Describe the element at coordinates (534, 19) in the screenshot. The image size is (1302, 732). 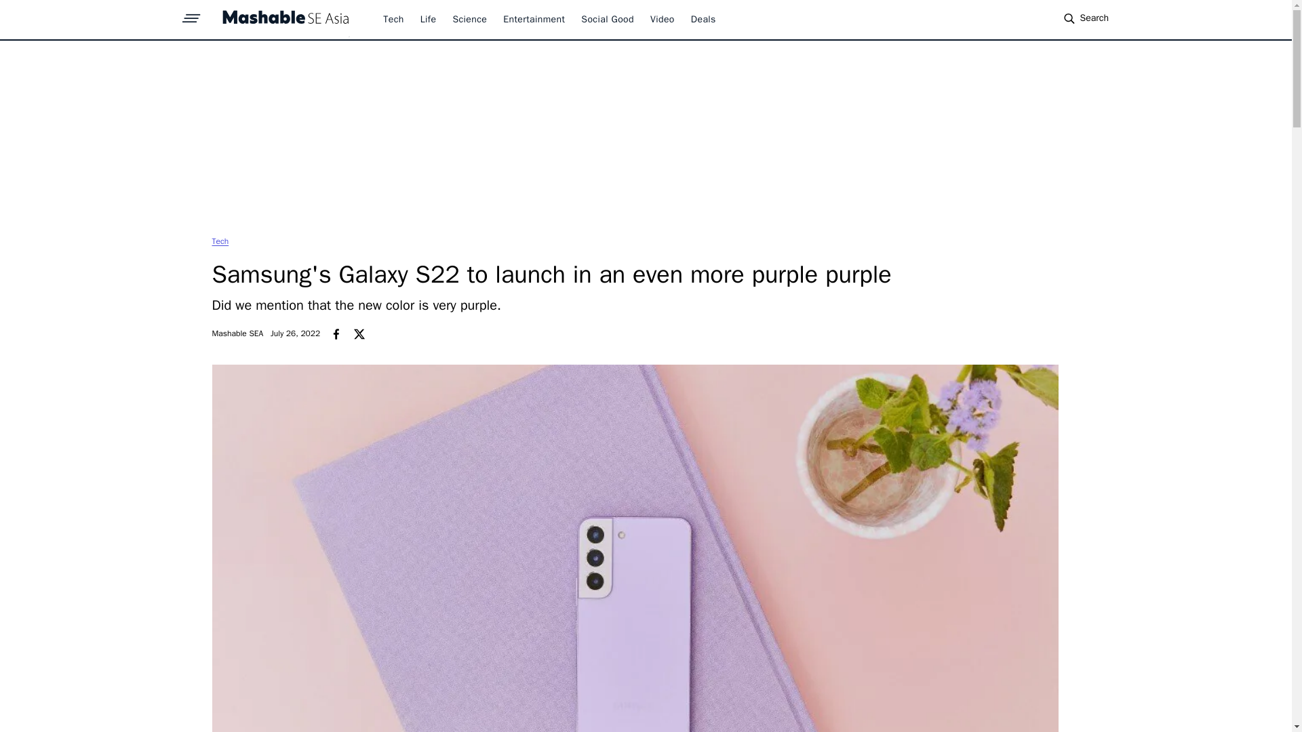
I see `Entertainment` at that location.